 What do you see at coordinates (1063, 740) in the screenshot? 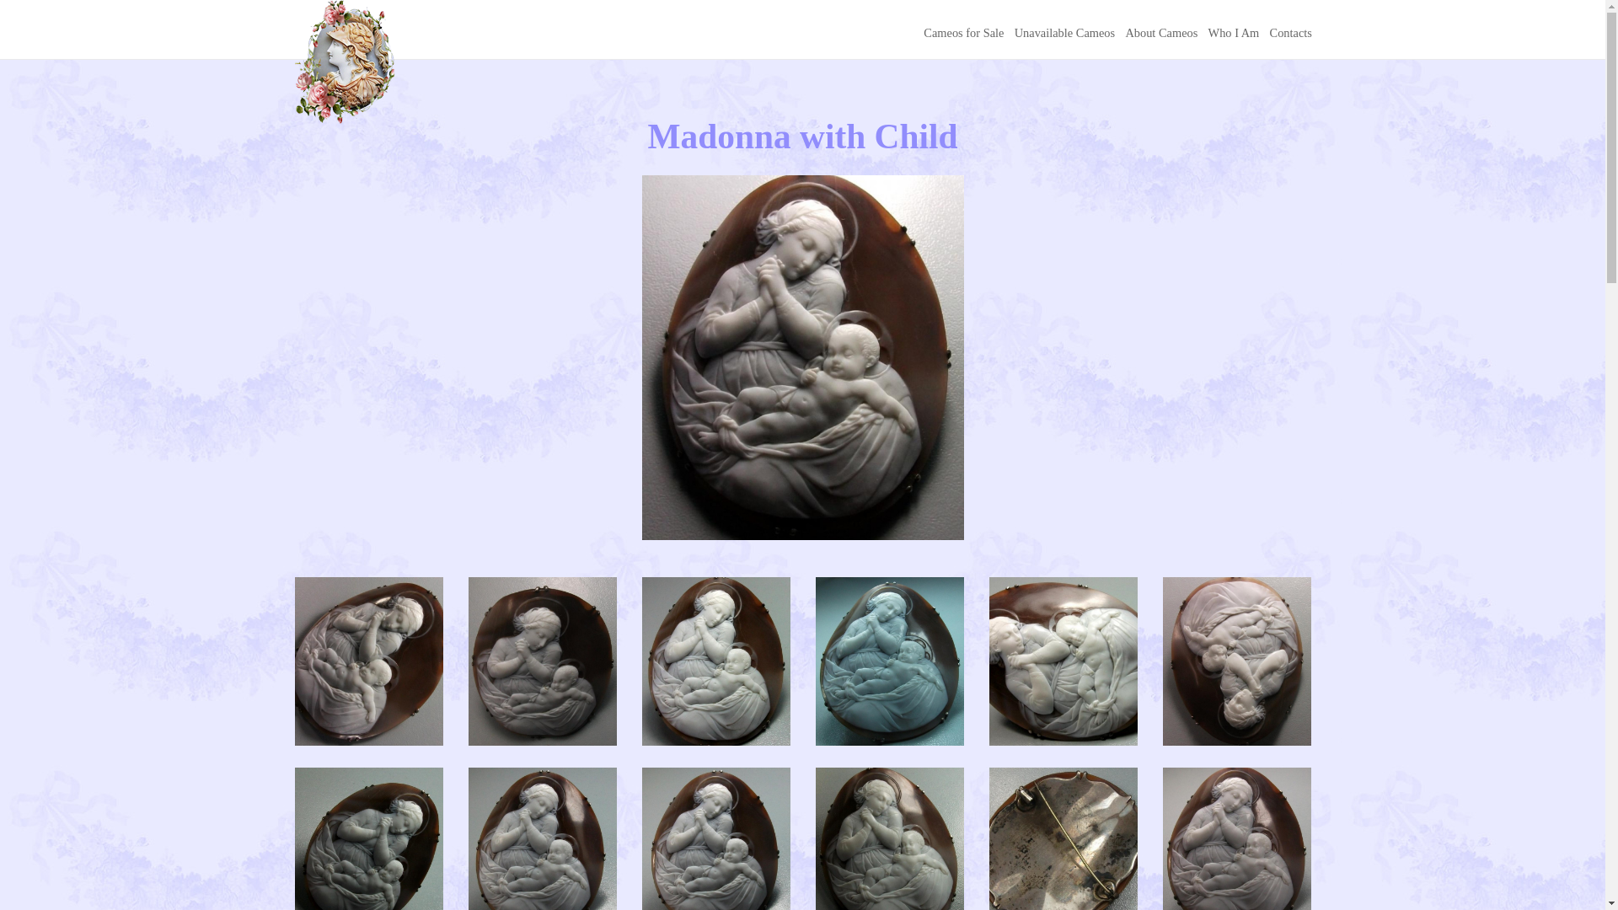
I see `Madonna with Child` at bounding box center [1063, 740].